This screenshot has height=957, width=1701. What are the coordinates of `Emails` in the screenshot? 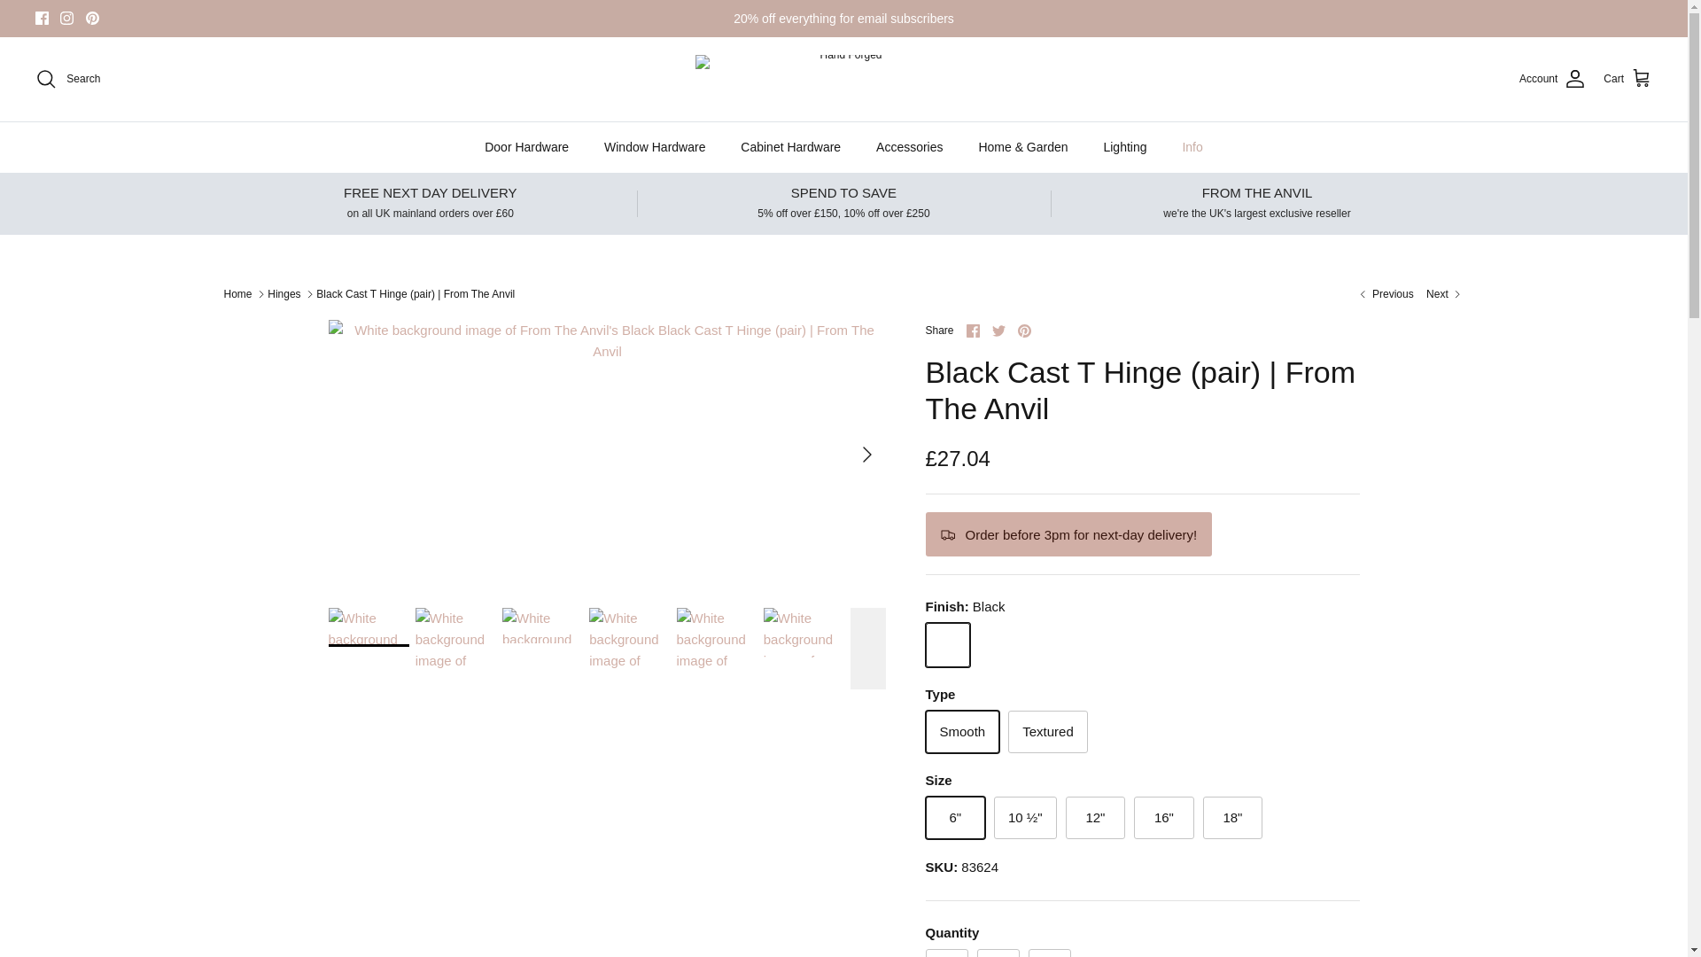 It's located at (843, 18).